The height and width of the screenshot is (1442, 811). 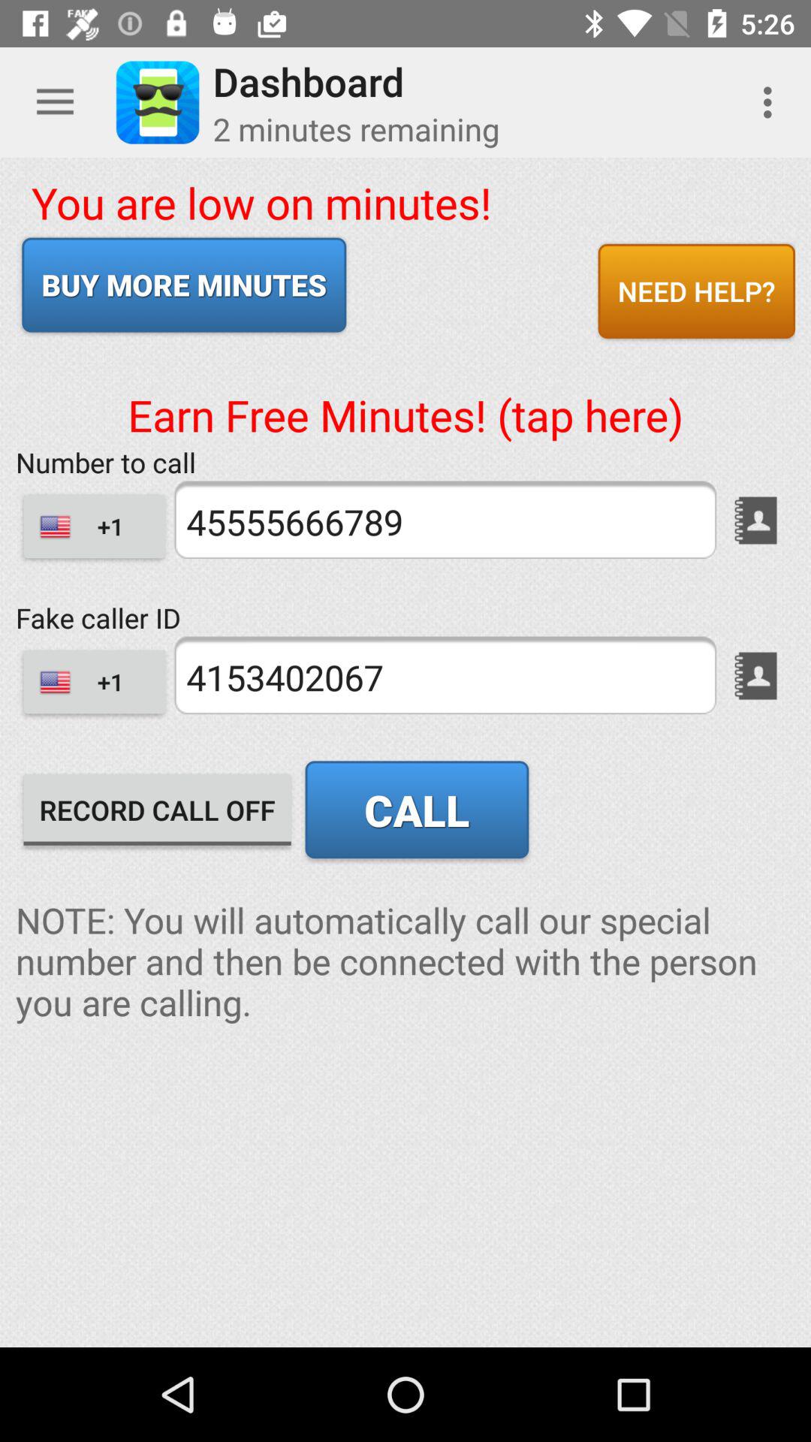 I want to click on select the icon to the right of the +1, so click(x=445, y=675).